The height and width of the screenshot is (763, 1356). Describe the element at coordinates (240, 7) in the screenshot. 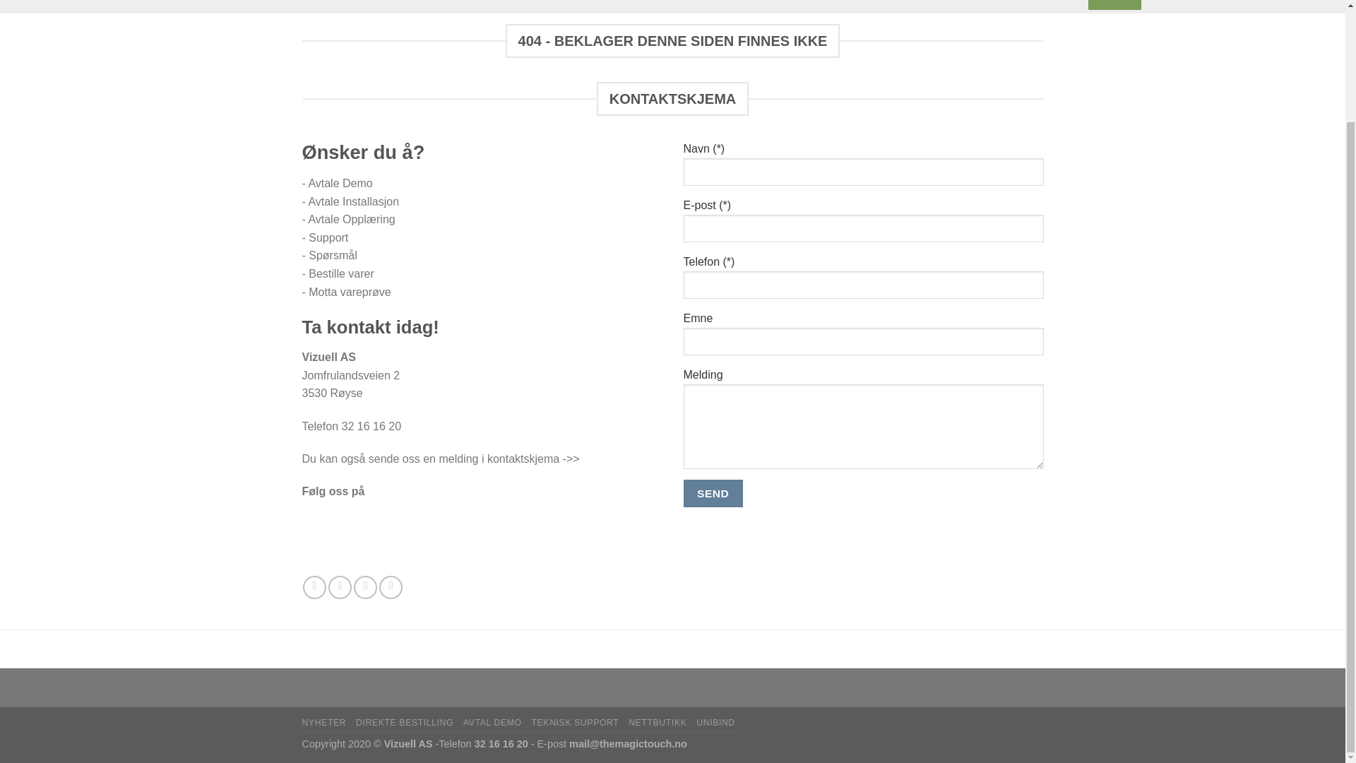

I see `SUBLIMERING` at that location.